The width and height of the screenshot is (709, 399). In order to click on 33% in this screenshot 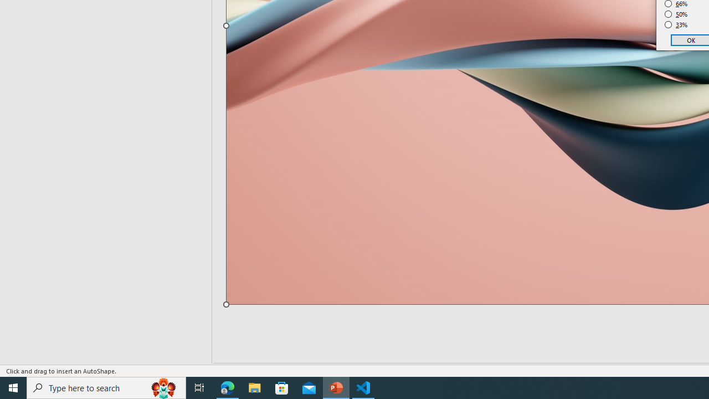, I will do `click(676, 24)`.